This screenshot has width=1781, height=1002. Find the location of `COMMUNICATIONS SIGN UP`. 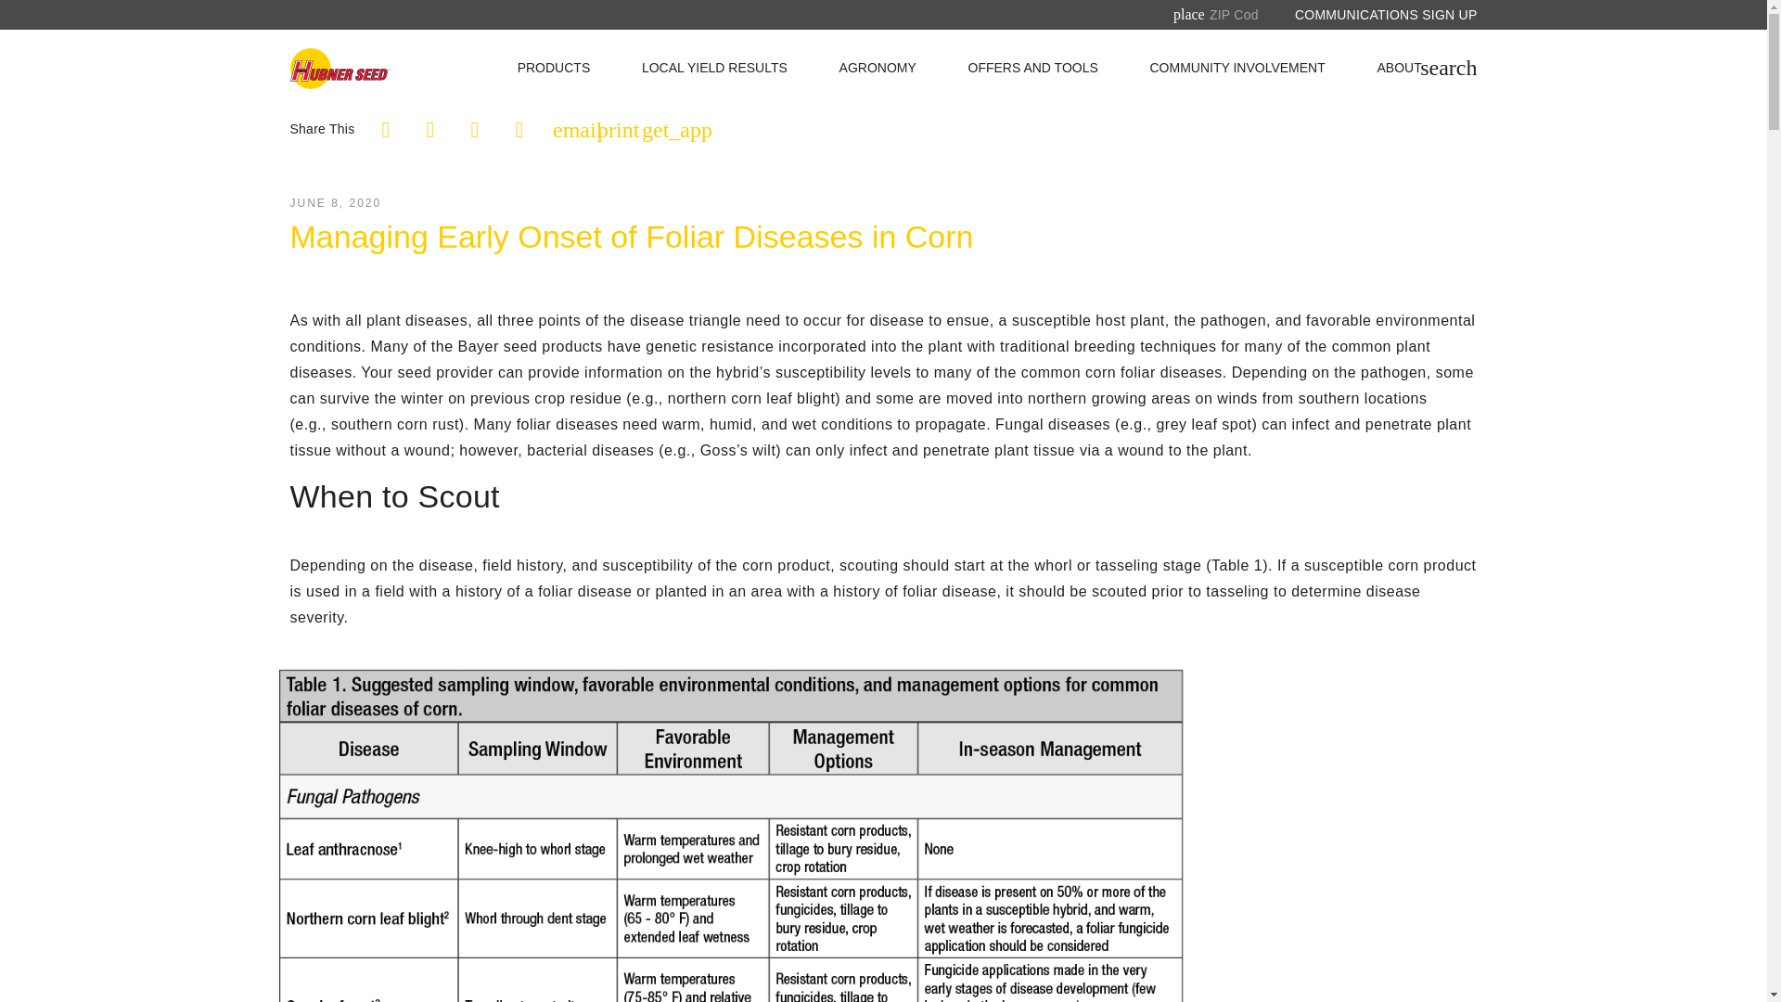

COMMUNICATIONS SIGN UP is located at coordinates (1386, 15).